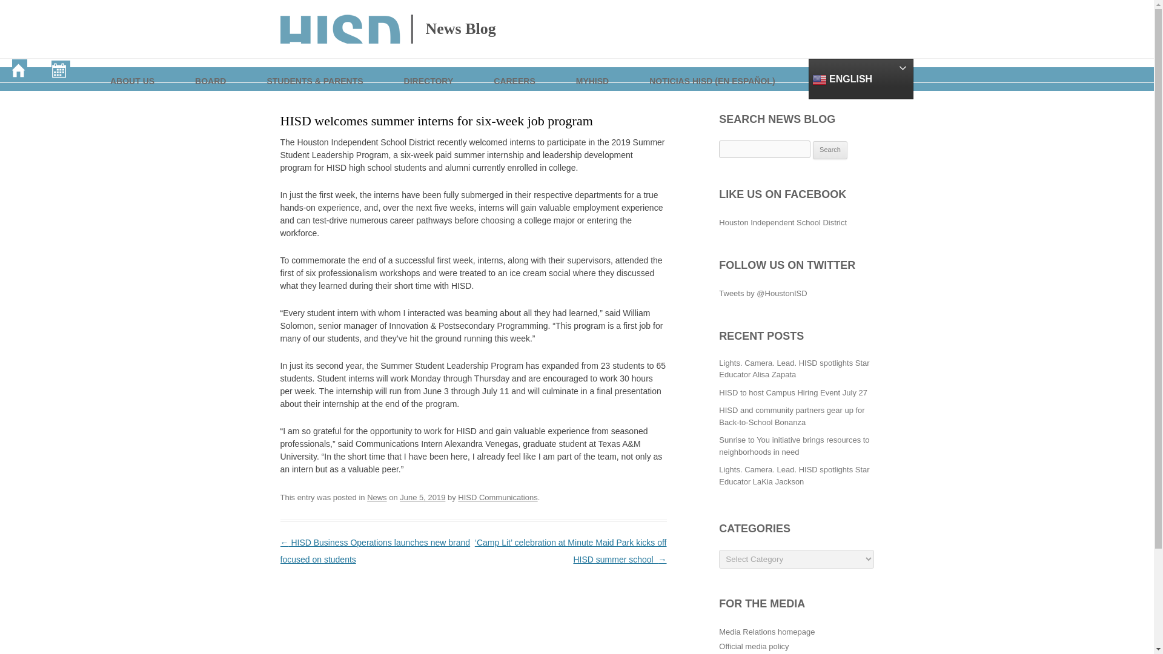  What do you see at coordinates (133, 70) in the screenshot?
I see `ABOUT US` at bounding box center [133, 70].